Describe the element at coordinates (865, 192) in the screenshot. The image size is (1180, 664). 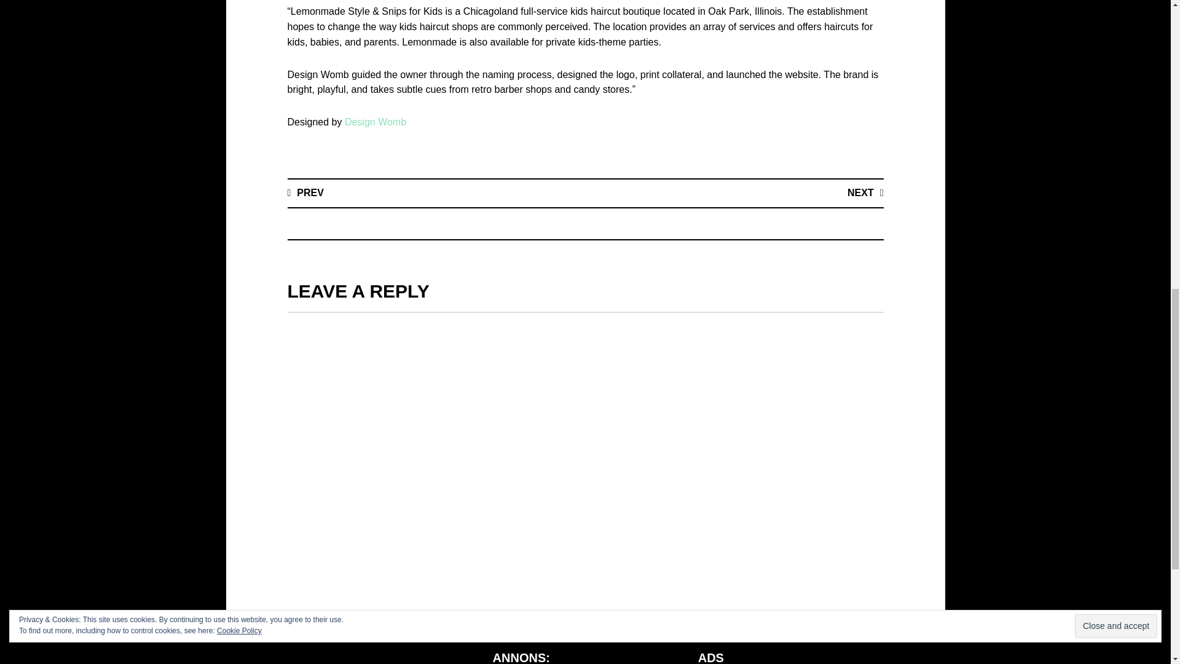
I see `NEXT` at that location.